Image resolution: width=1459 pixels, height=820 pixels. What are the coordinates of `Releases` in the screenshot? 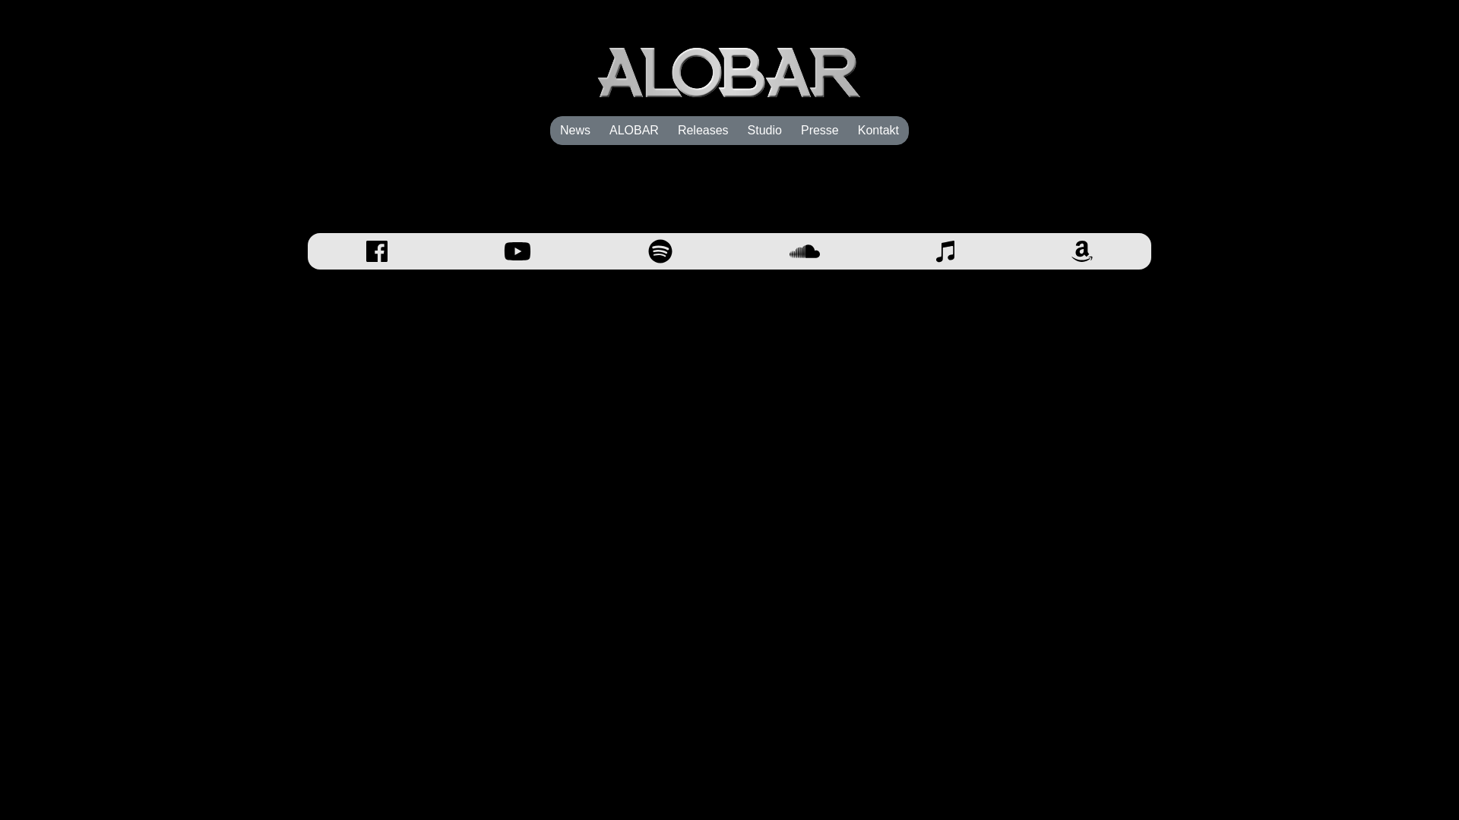 It's located at (704, 131).